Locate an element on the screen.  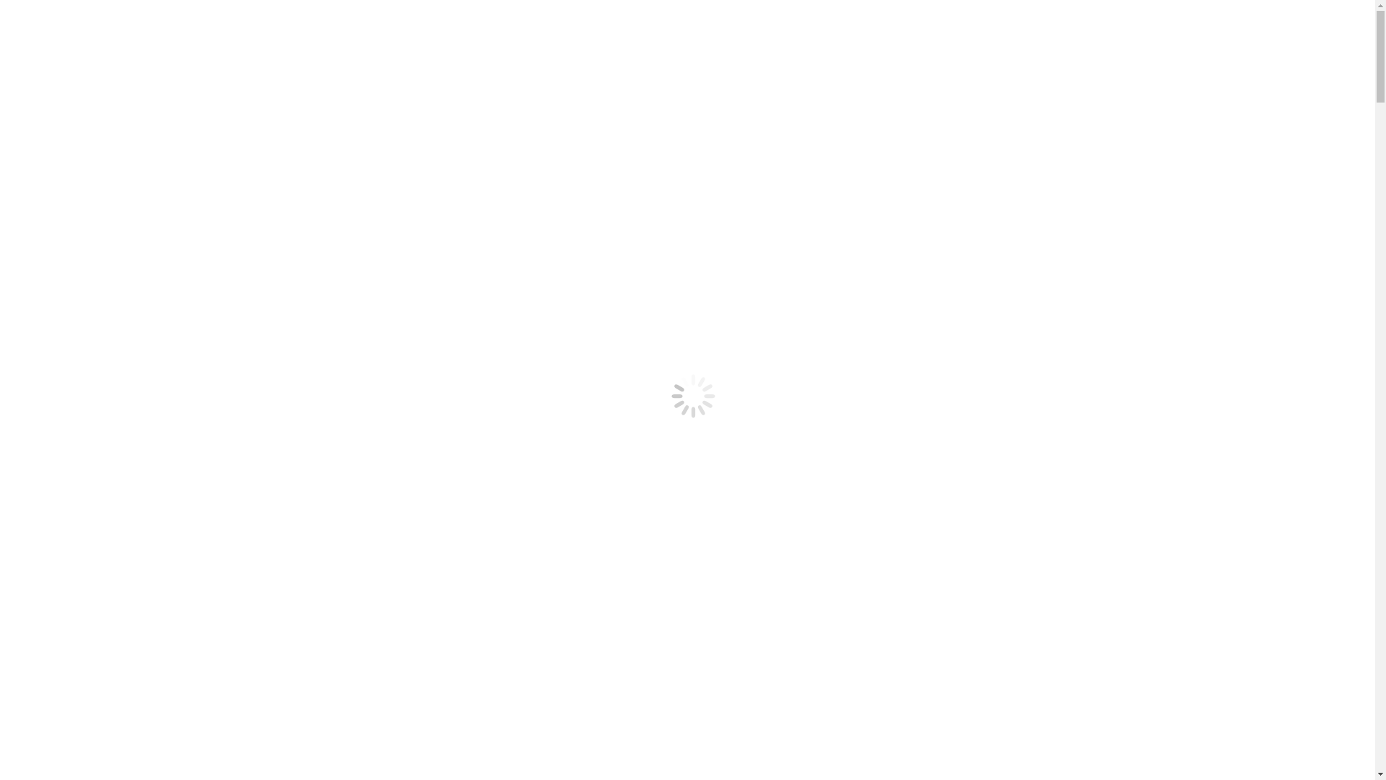
My Account is located at coordinates (120, 234).